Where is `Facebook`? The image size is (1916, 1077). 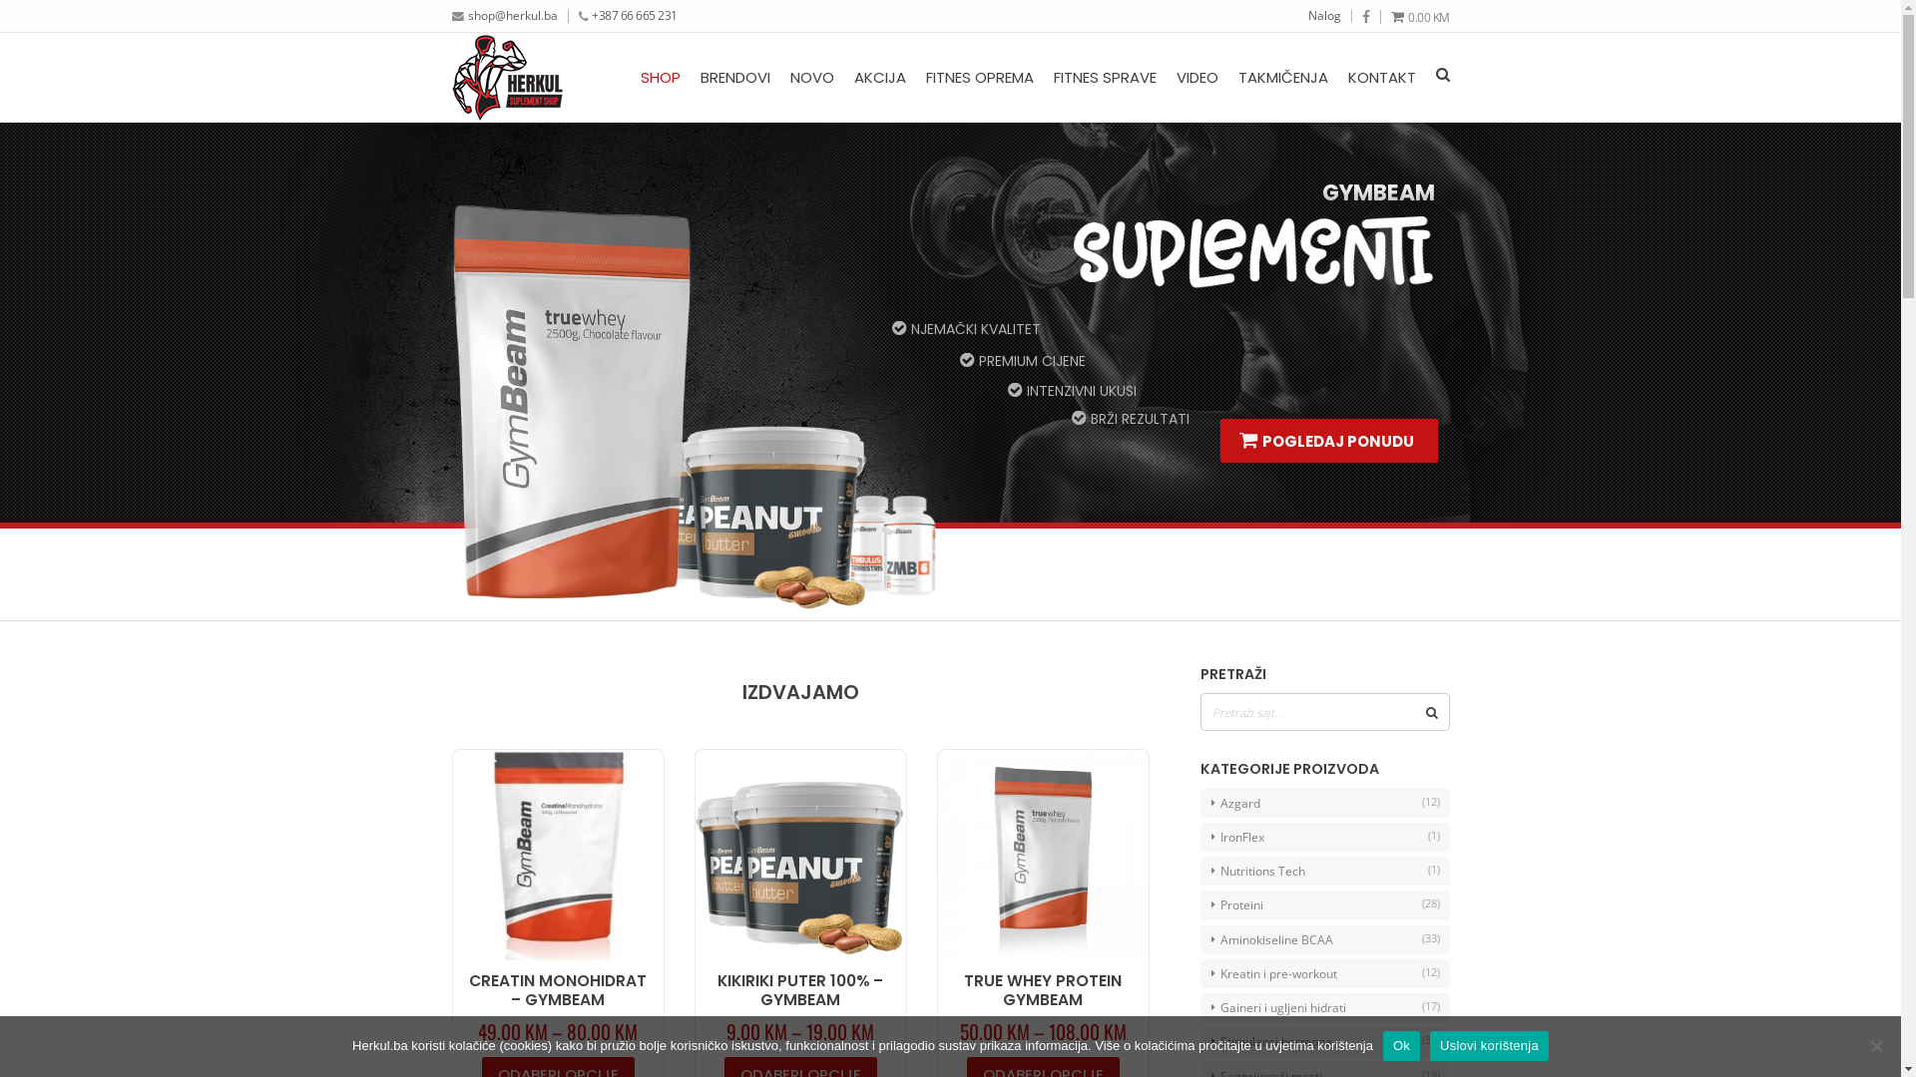 Facebook is located at coordinates (1365, 17).